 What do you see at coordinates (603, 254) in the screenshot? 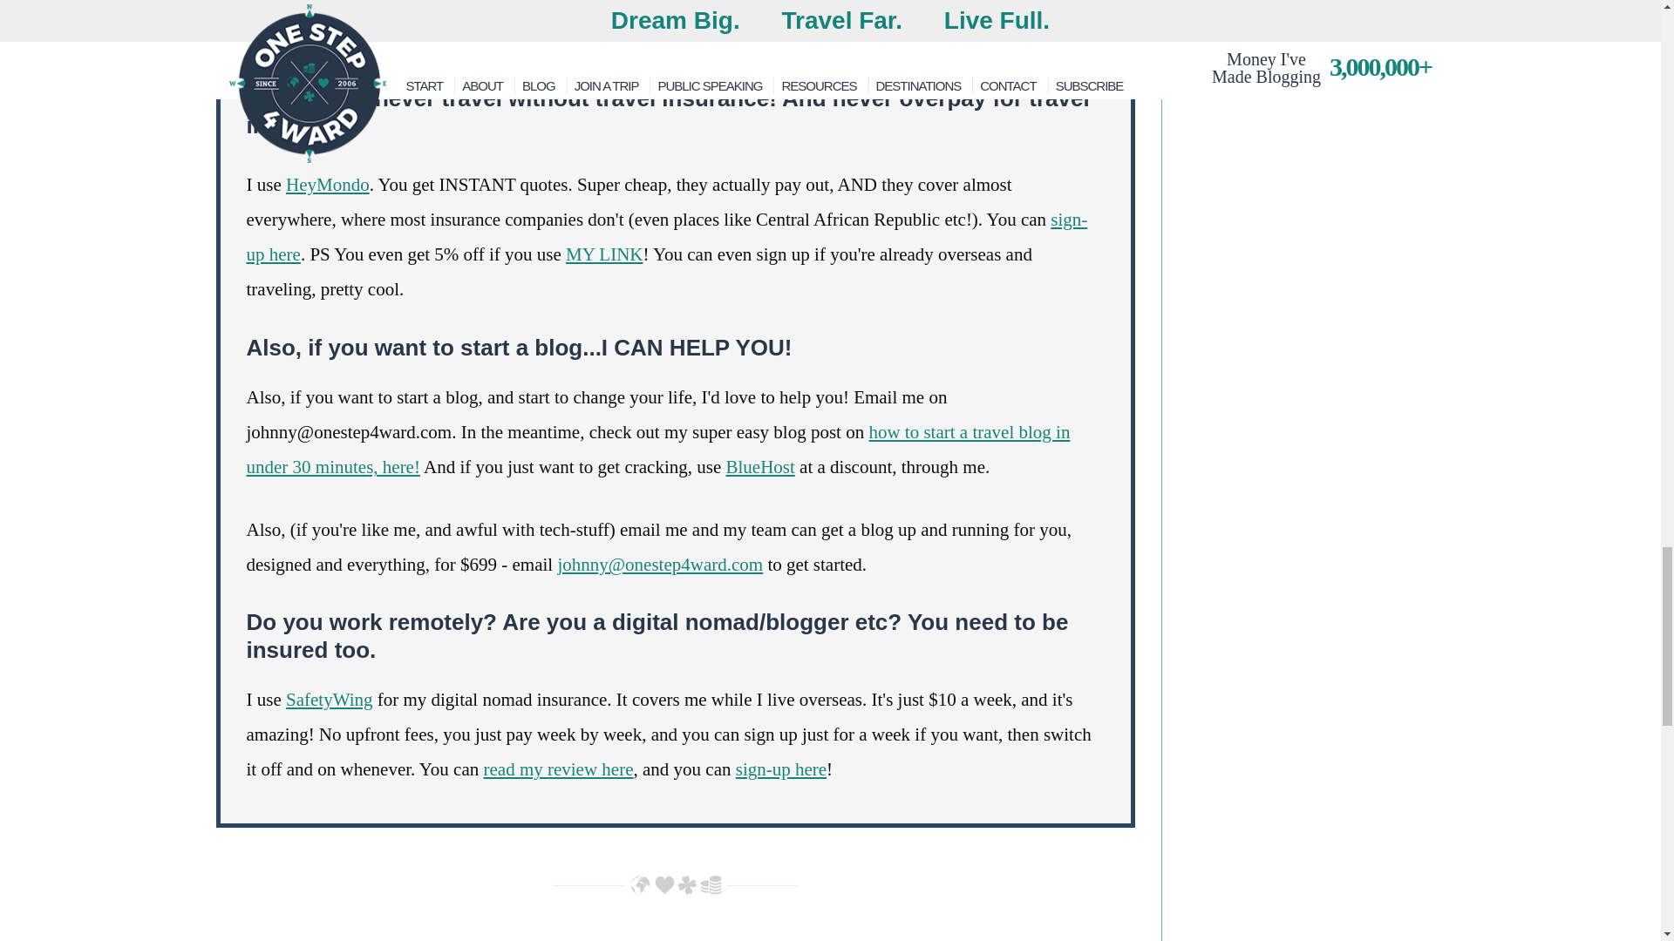
I see `MY LINK` at bounding box center [603, 254].